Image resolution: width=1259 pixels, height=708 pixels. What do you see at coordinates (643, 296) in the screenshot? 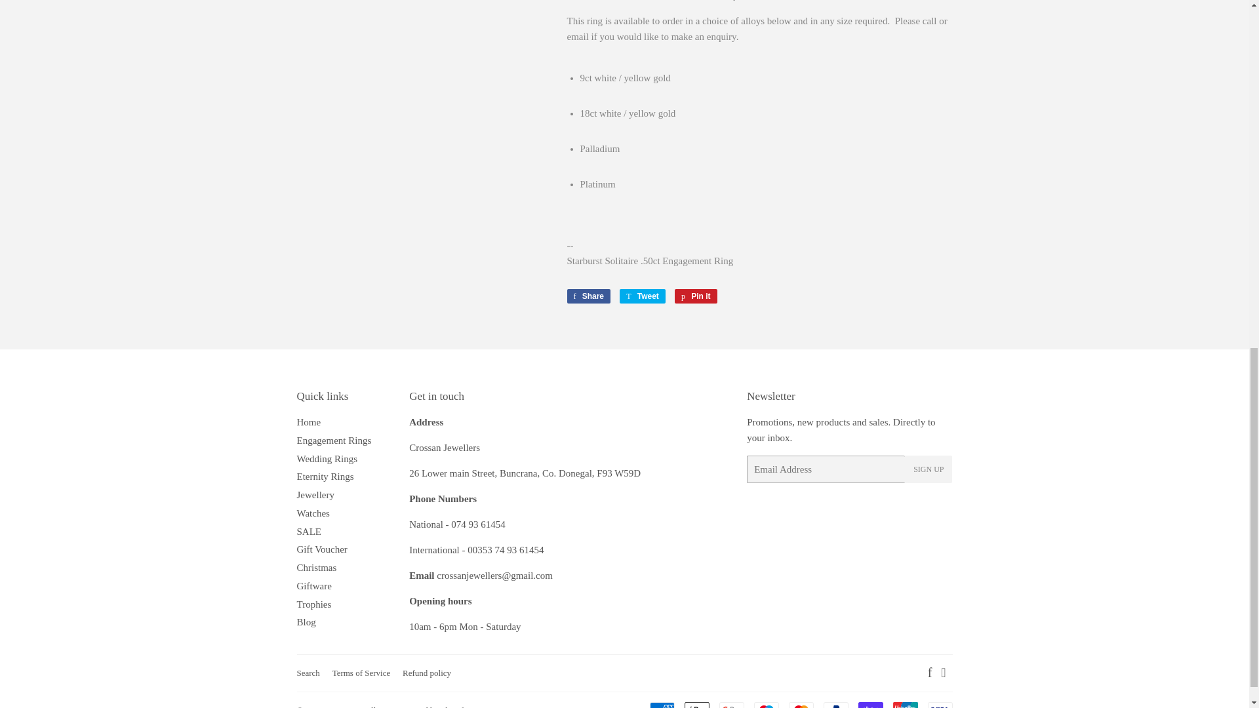
I see `Tweet on Twitter` at bounding box center [643, 296].